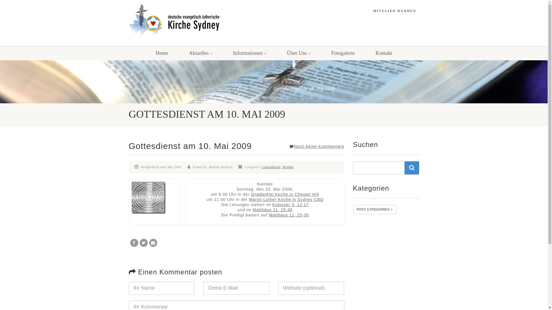 The width and height of the screenshot is (552, 310). Describe the element at coordinates (250, 53) in the screenshot. I see `Informationen` at that location.